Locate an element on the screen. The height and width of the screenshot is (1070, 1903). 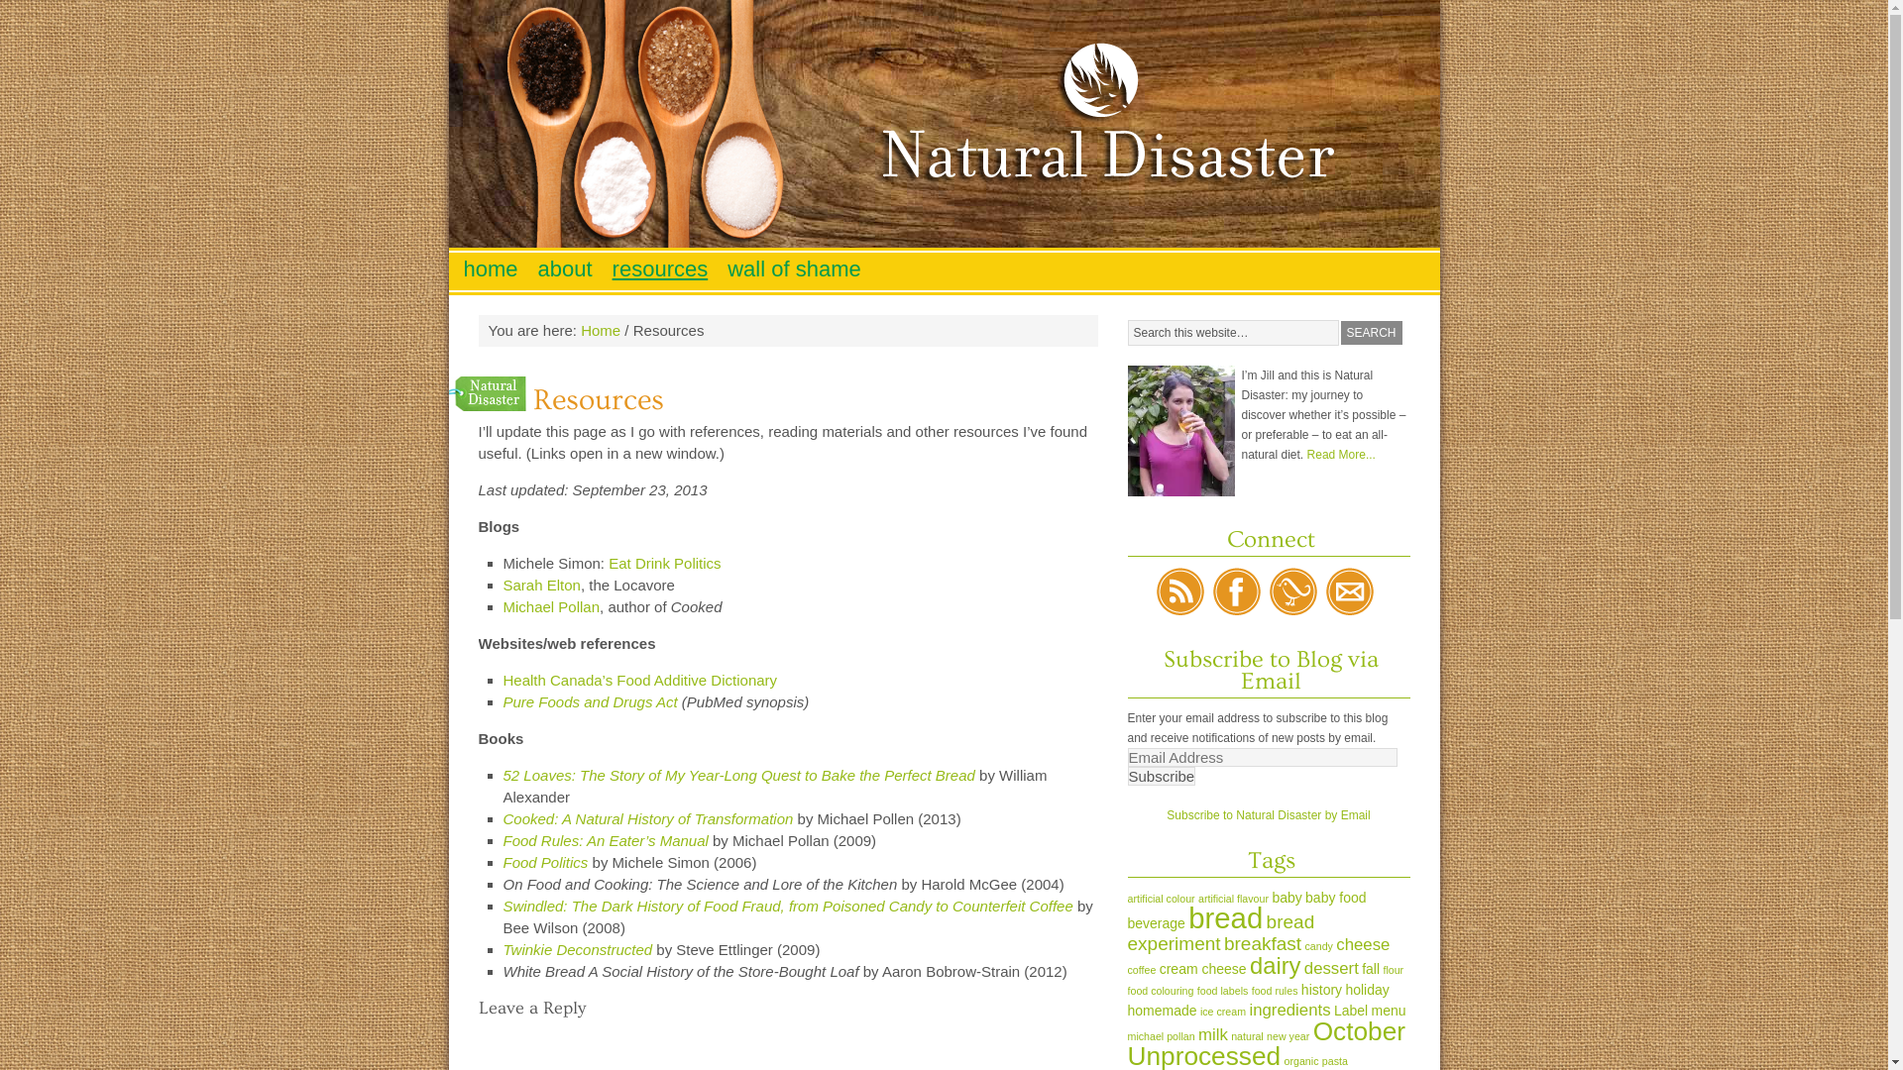
subscribe to my feed is located at coordinates (1180, 591).